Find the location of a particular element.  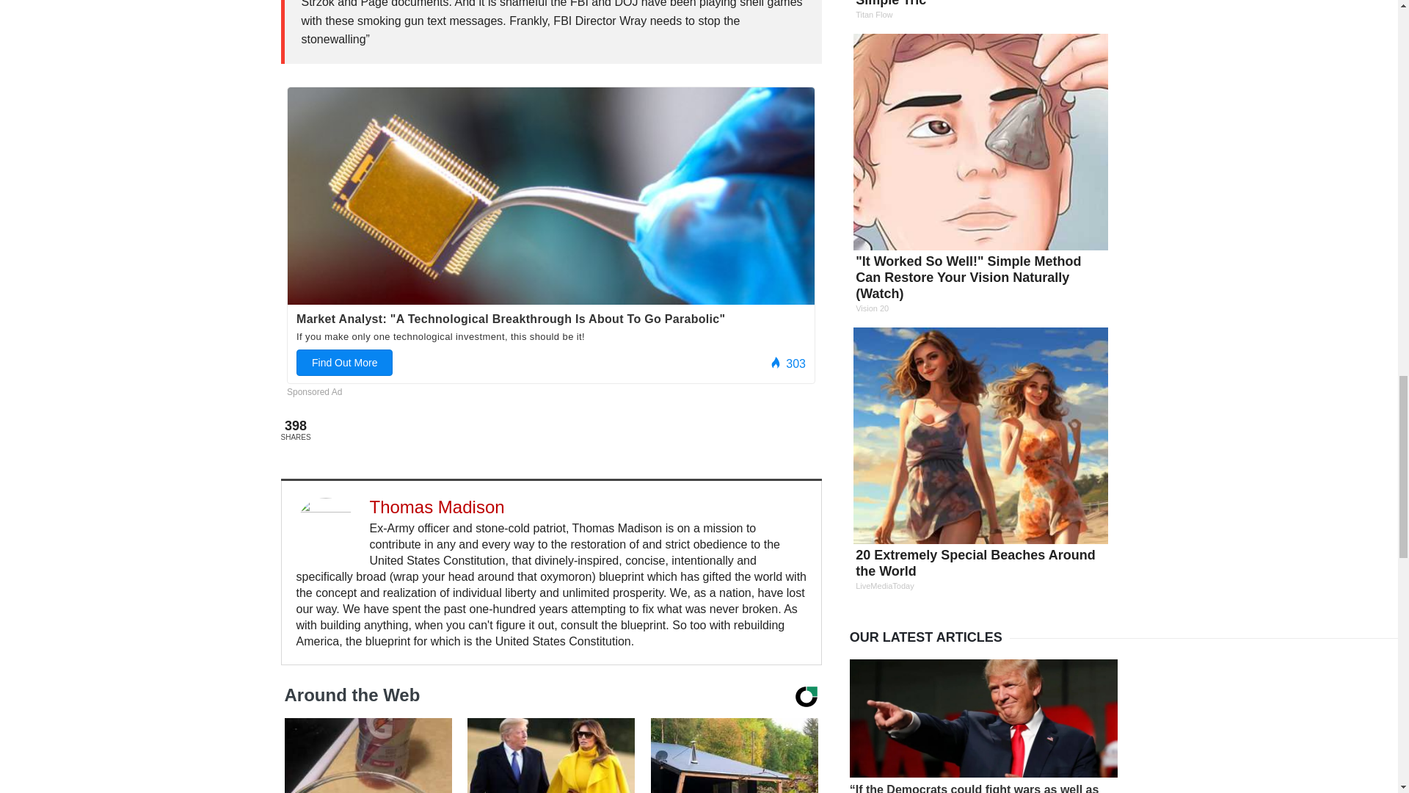

Share on More Button is located at coordinates (525, 430).